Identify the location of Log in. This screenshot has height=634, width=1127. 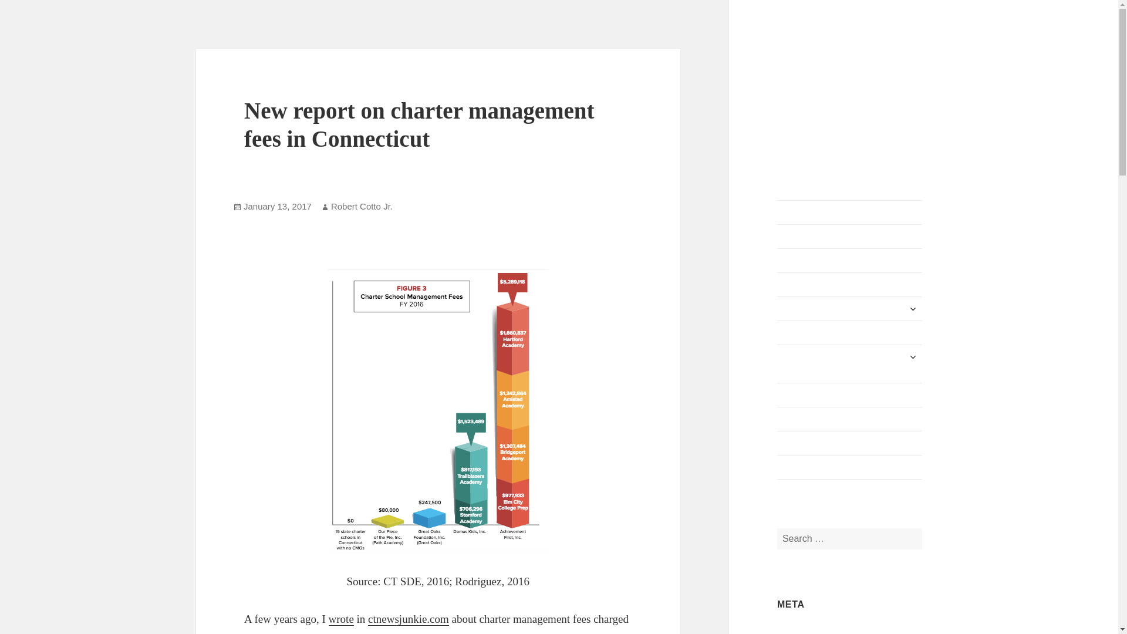
(789, 630).